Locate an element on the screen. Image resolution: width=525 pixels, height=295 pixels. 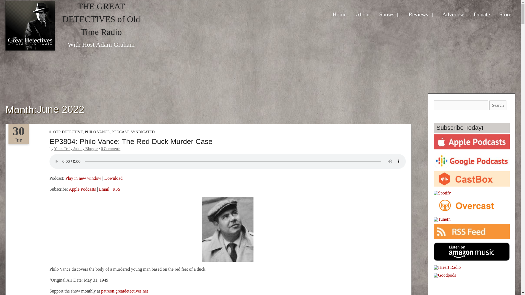
Skip to content is located at coordinates (347, 10).